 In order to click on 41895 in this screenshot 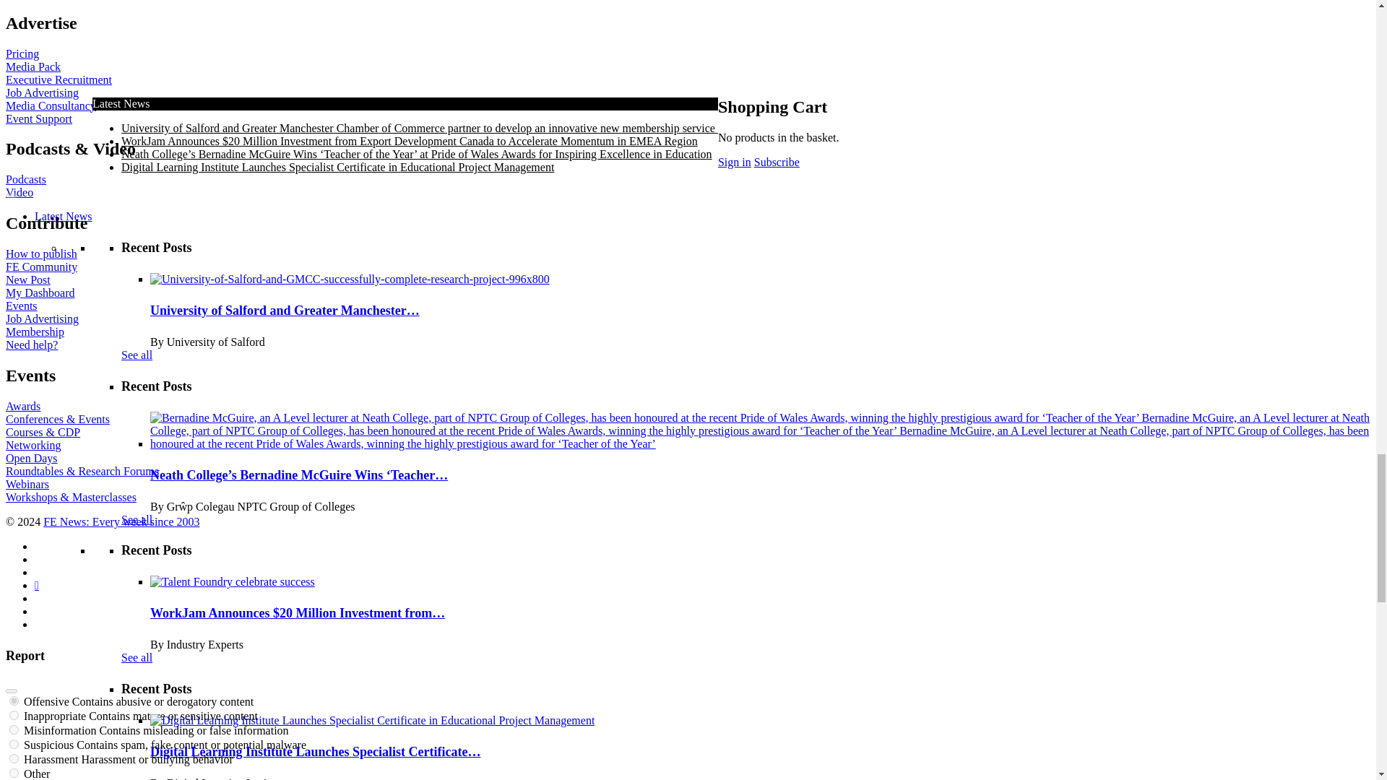, I will do `click(14, 715)`.